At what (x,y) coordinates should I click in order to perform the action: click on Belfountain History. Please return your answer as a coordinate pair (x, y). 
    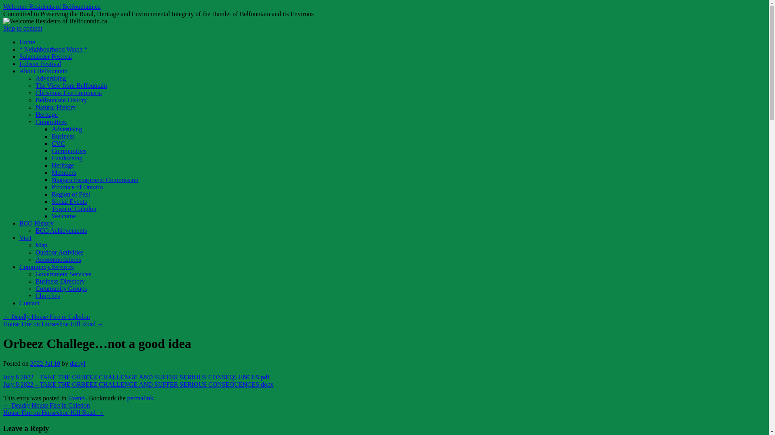
    Looking at the image, I should click on (61, 100).